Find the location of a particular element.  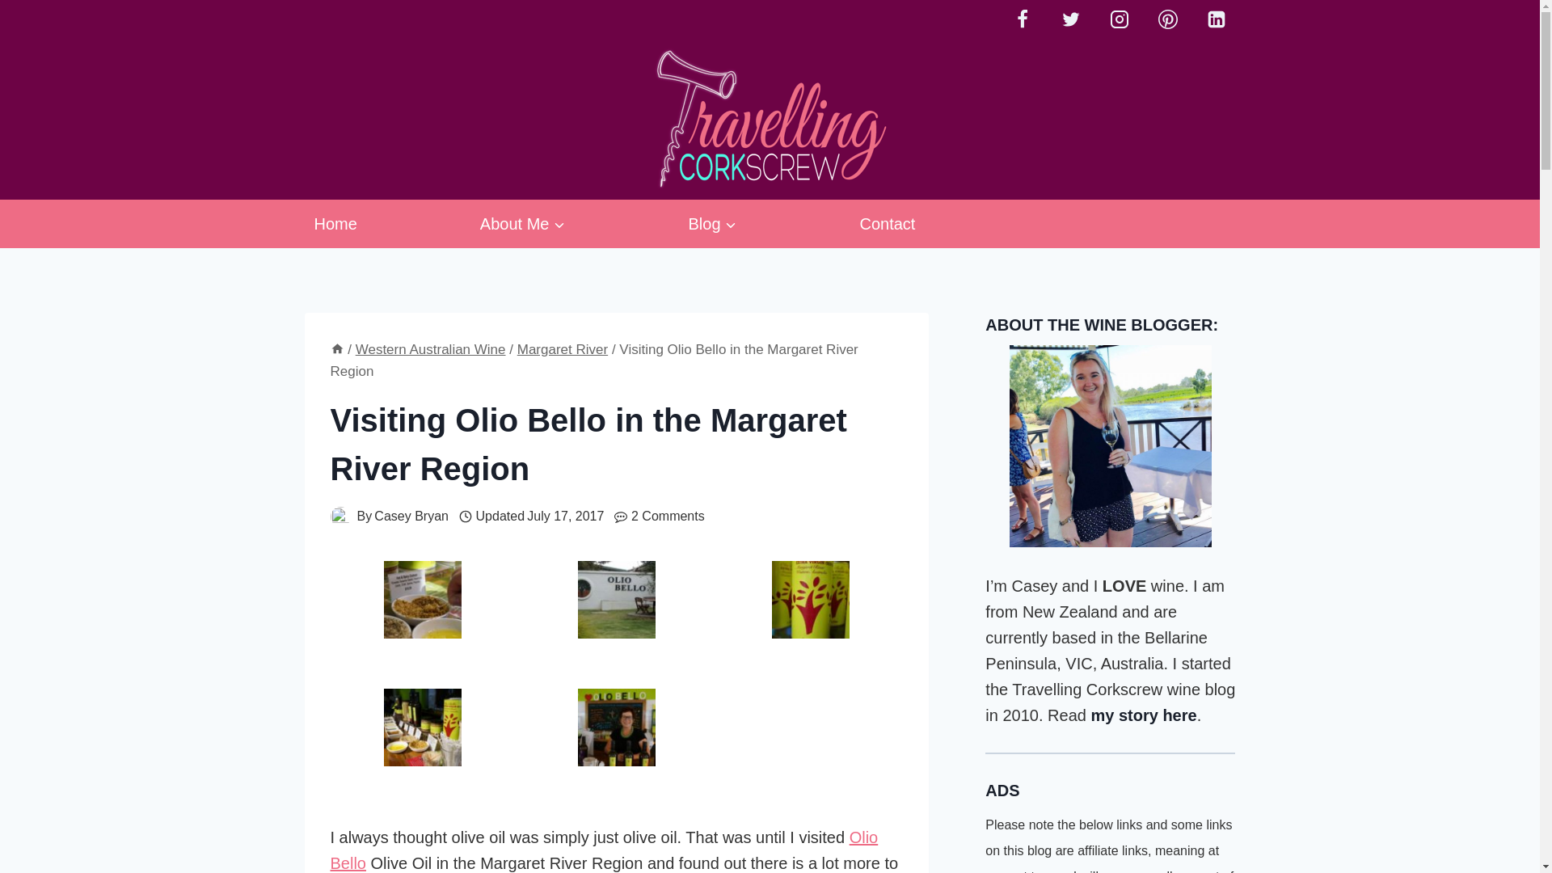

Casey Bryan is located at coordinates (411, 516).